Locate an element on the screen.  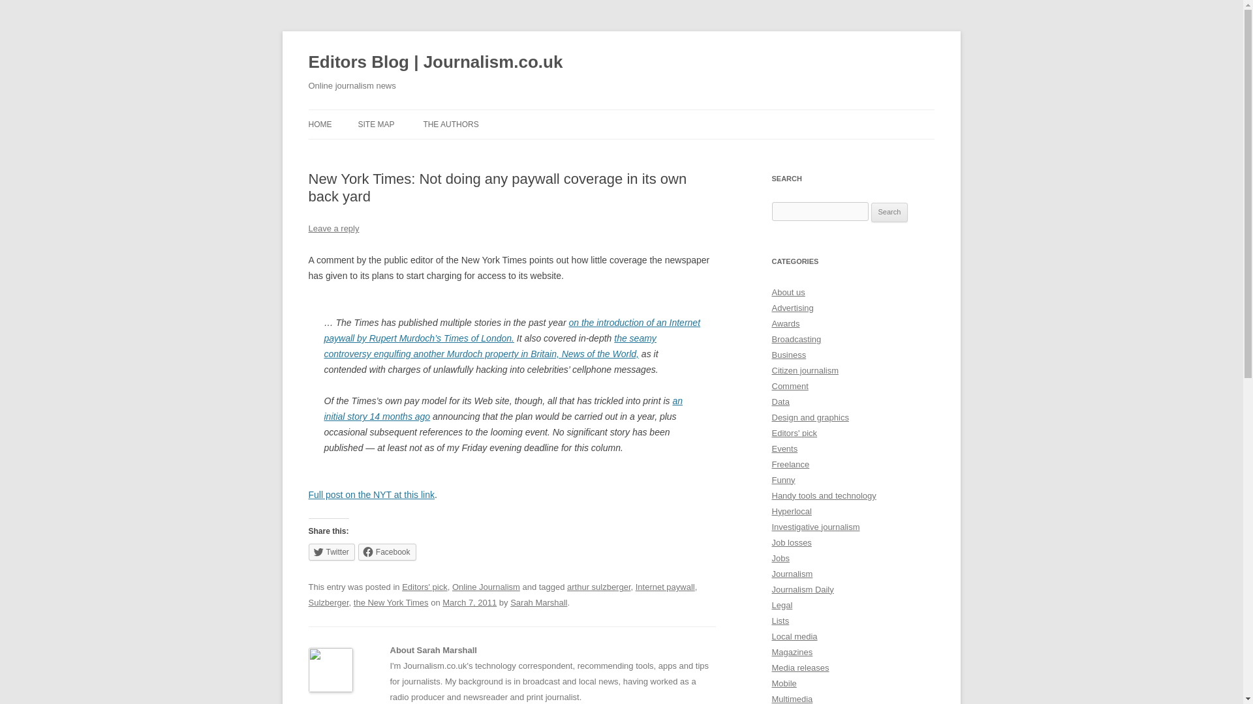
About us is located at coordinates (788, 292).